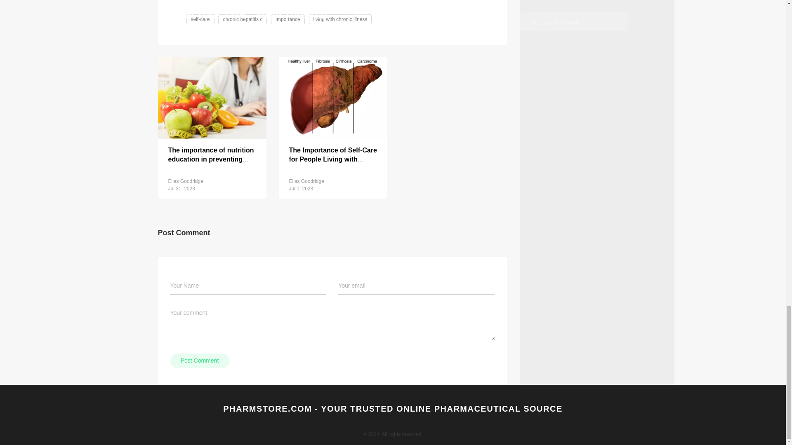 The width and height of the screenshot is (792, 445). Describe the element at coordinates (211, 159) in the screenshot. I see `The importance of nutrition education in preventing obesity` at that location.